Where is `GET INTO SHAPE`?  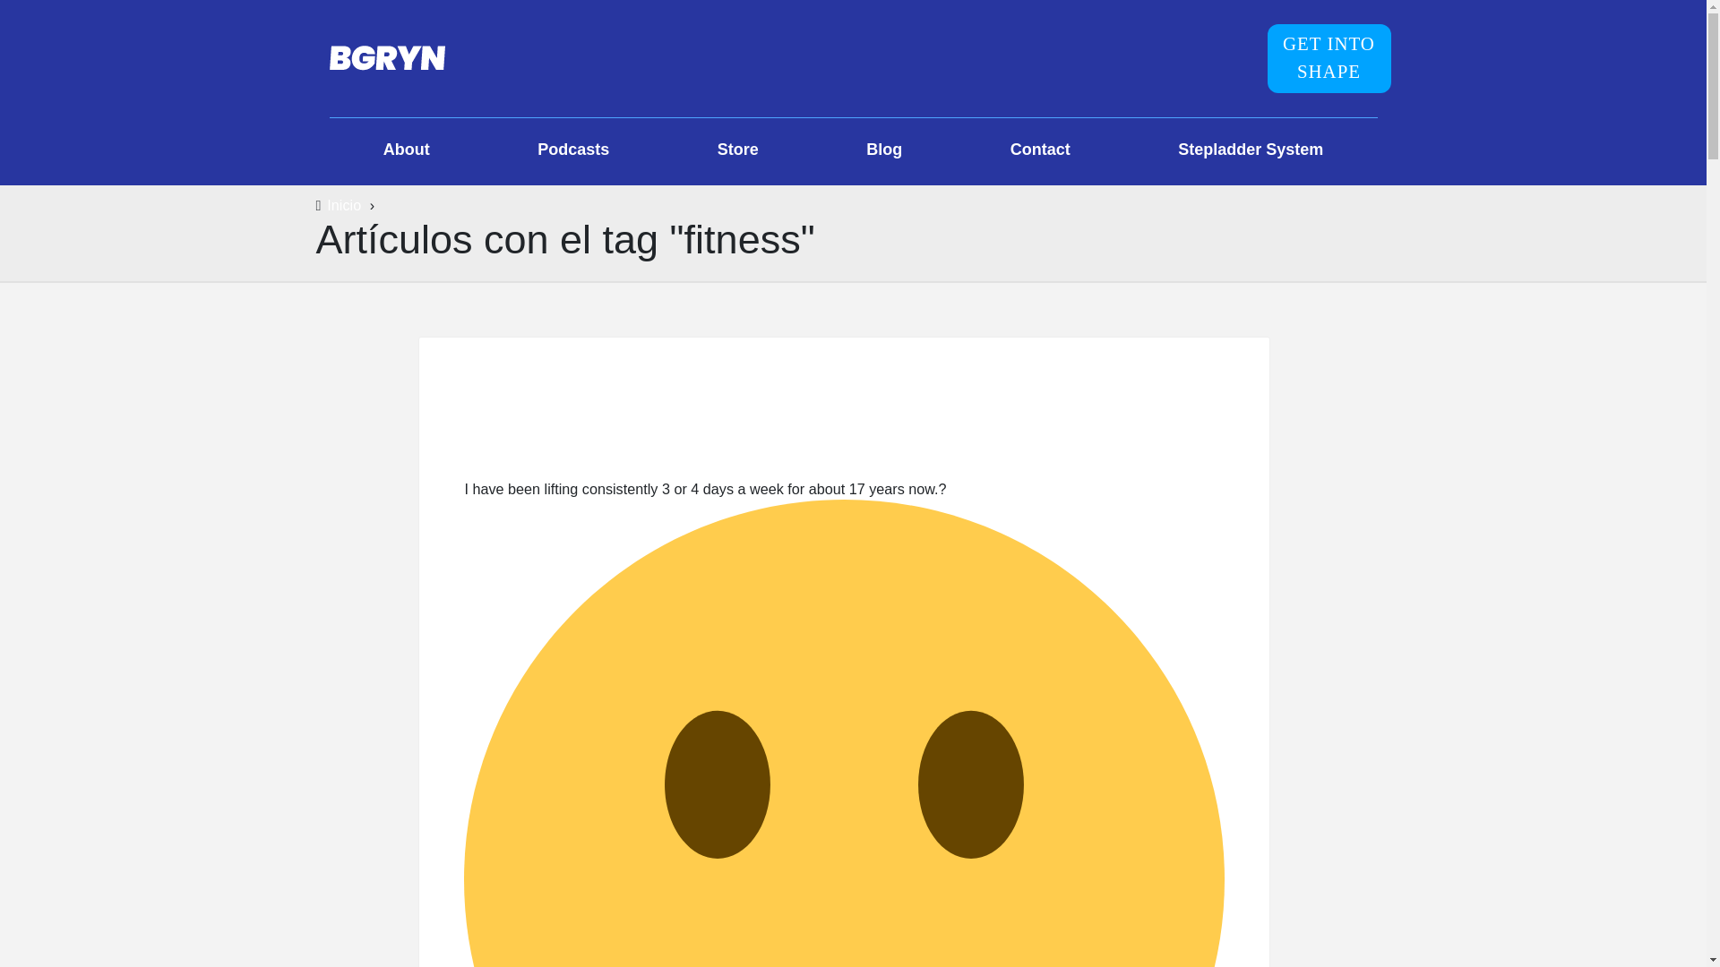 GET INTO SHAPE is located at coordinates (1328, 58).